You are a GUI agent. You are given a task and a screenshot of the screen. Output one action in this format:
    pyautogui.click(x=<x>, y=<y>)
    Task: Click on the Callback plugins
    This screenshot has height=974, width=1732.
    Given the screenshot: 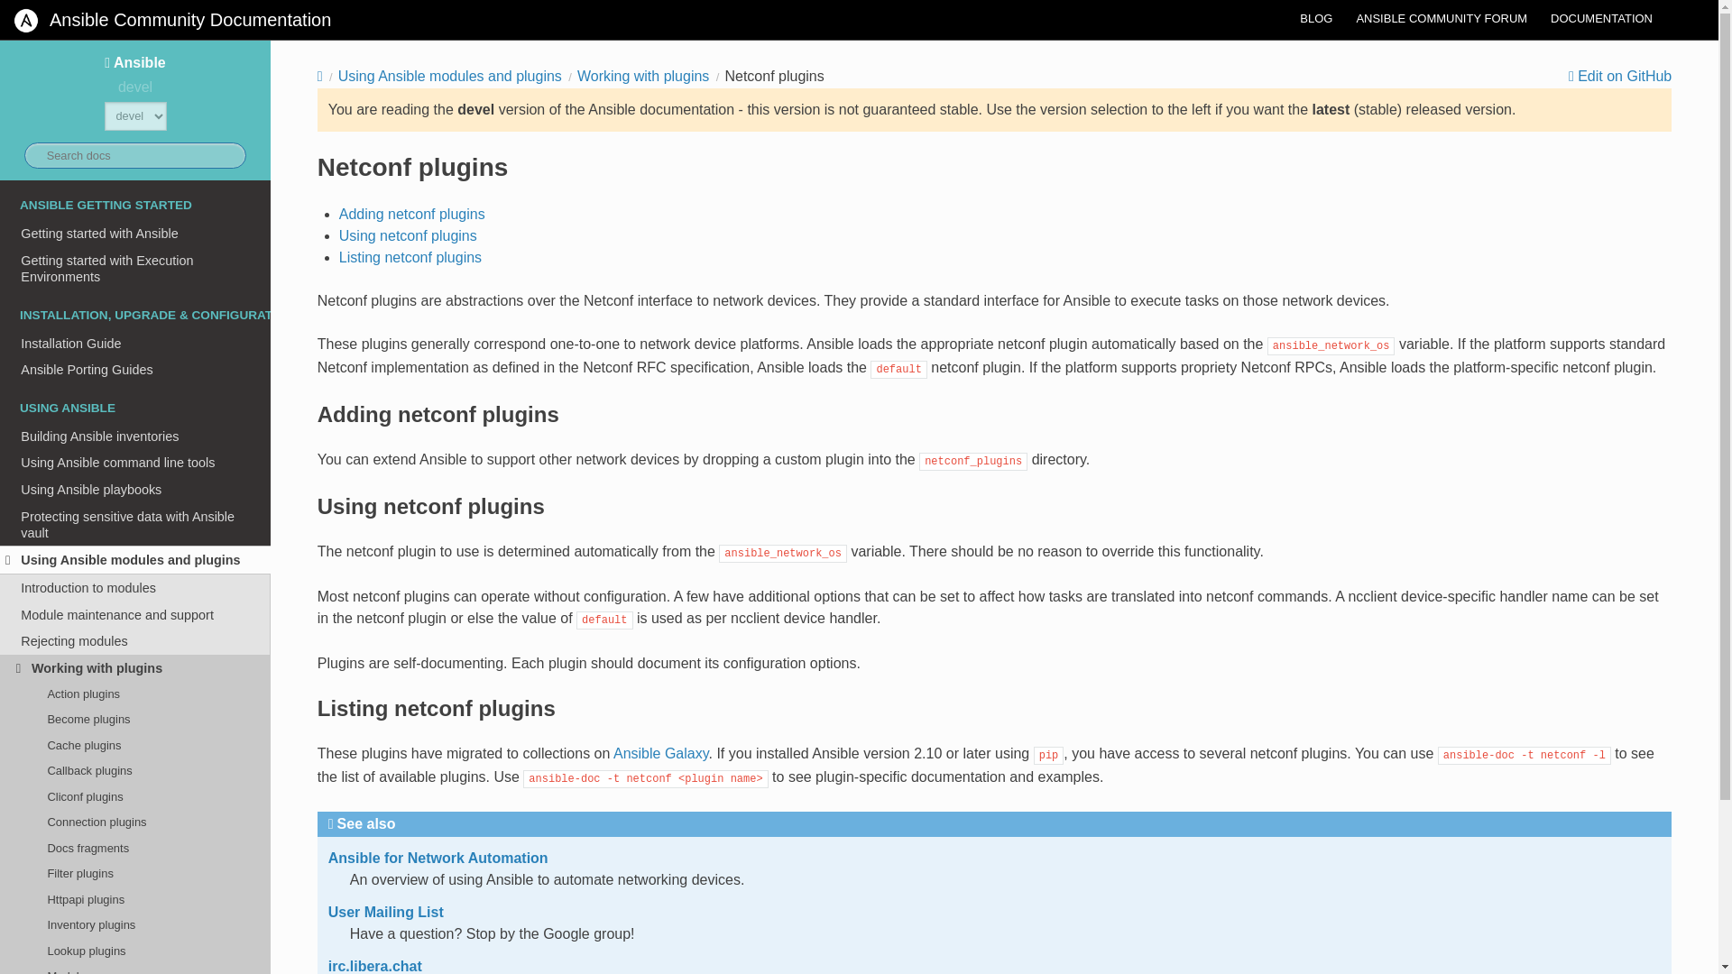 What is the action you would take?
    pyautogui.click(x=135, y=771)
    